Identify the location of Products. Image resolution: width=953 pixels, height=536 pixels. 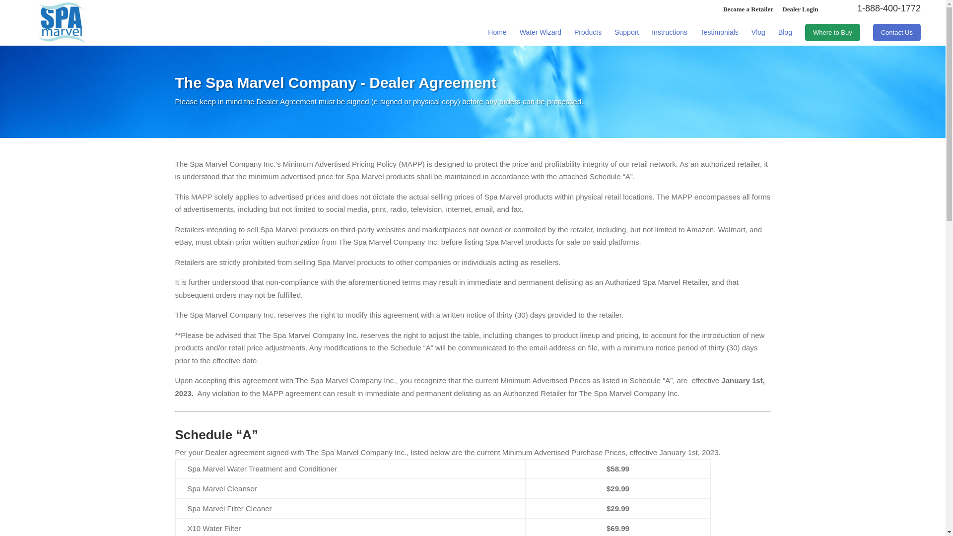
(588, 35).